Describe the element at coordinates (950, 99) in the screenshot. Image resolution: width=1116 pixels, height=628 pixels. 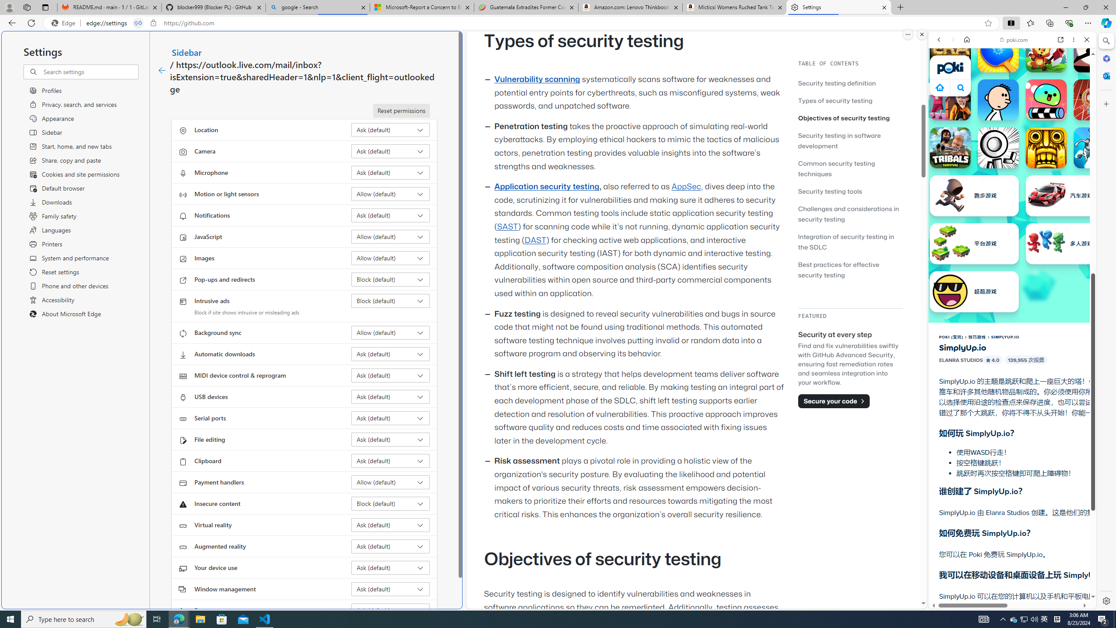
I see `School Escape! School Escape!` at that location.